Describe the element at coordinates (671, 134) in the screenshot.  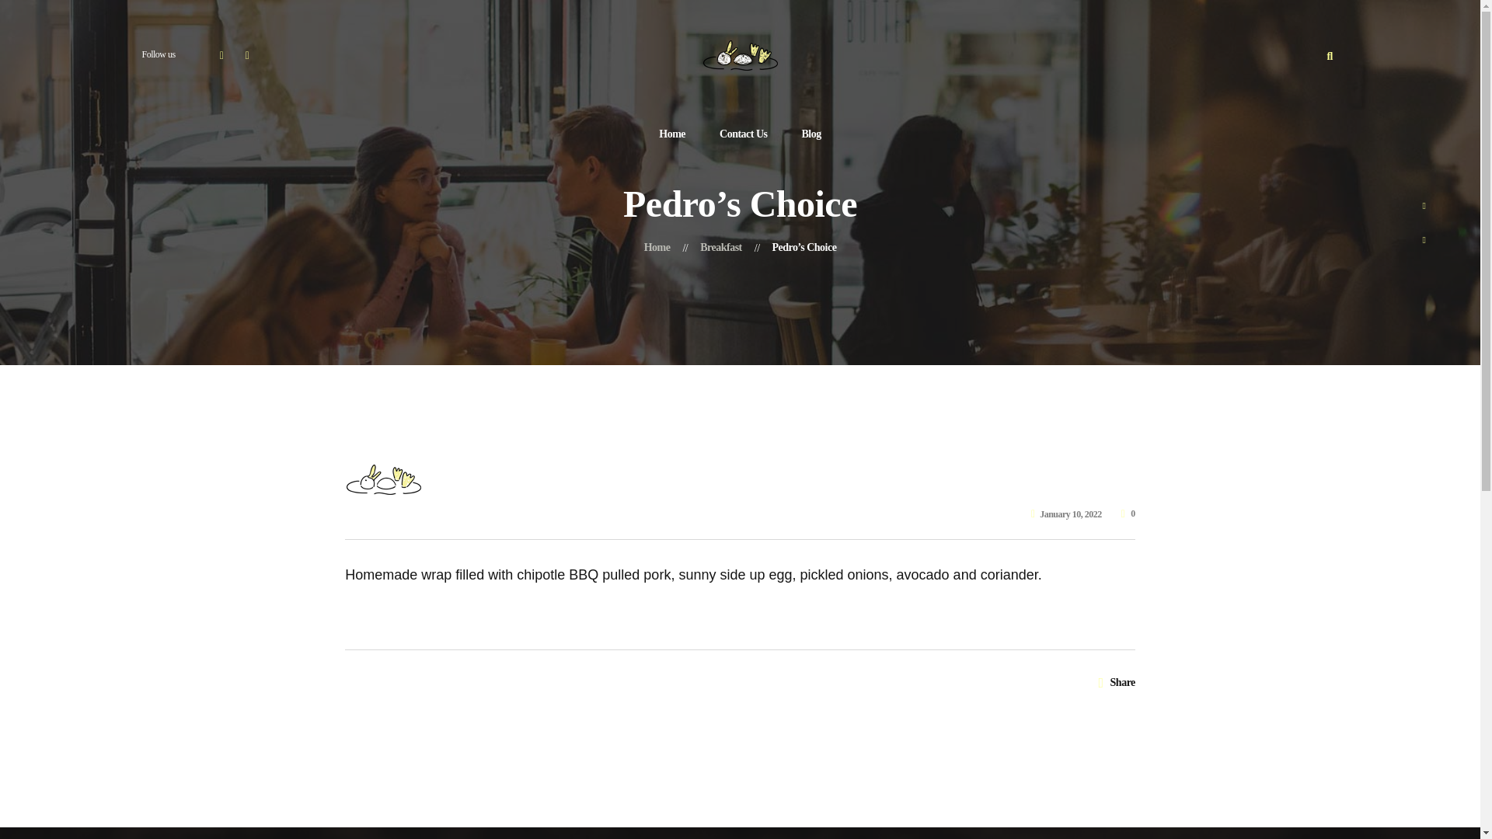
I see `Home` at that location.